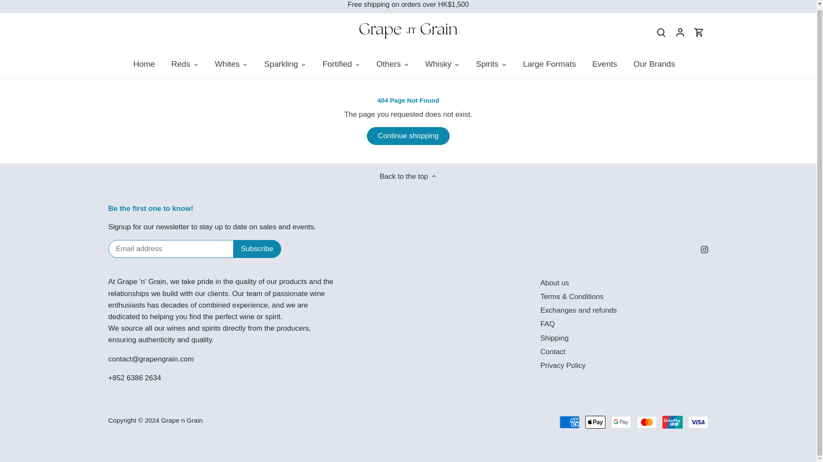 The image size is (823, 462). What do you see at coordinates (673, 422) in the screenshot?
I see `Union Pay` at bounding box center [673, 422].